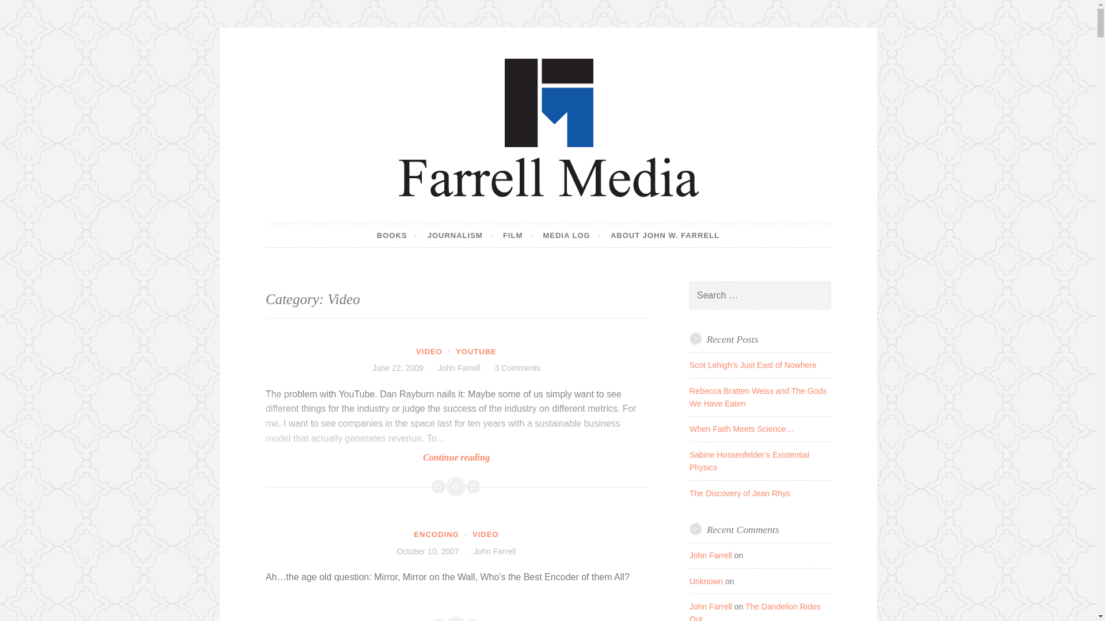  I want to click on FILM, so click(517, 235).